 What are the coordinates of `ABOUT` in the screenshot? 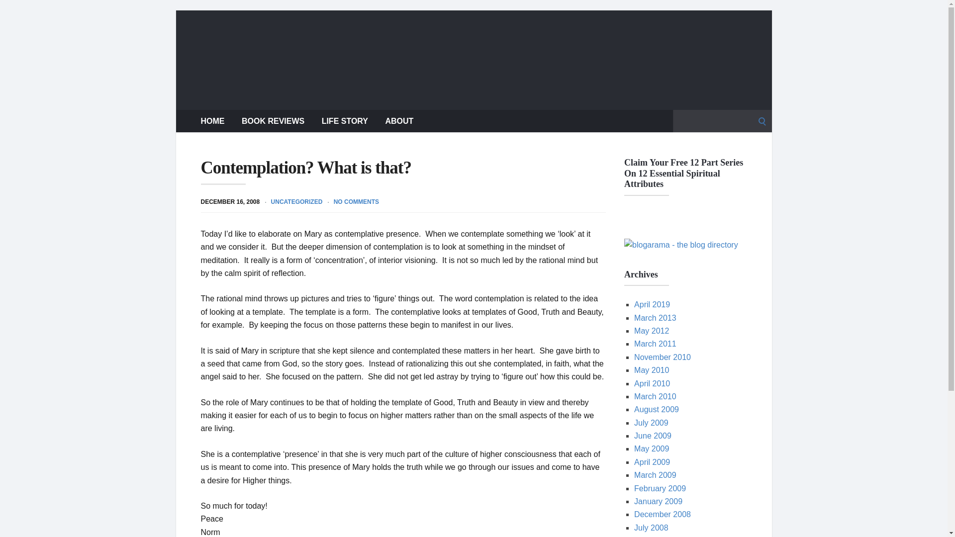 It's located at (399, 121).